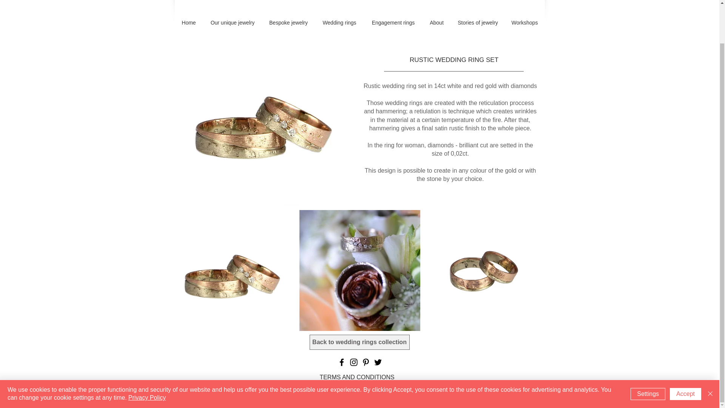  What do you see at coordinates (359, 342) in the screenshot?
I see `Back to wedding rings collection` at bounding box center [359, 342].